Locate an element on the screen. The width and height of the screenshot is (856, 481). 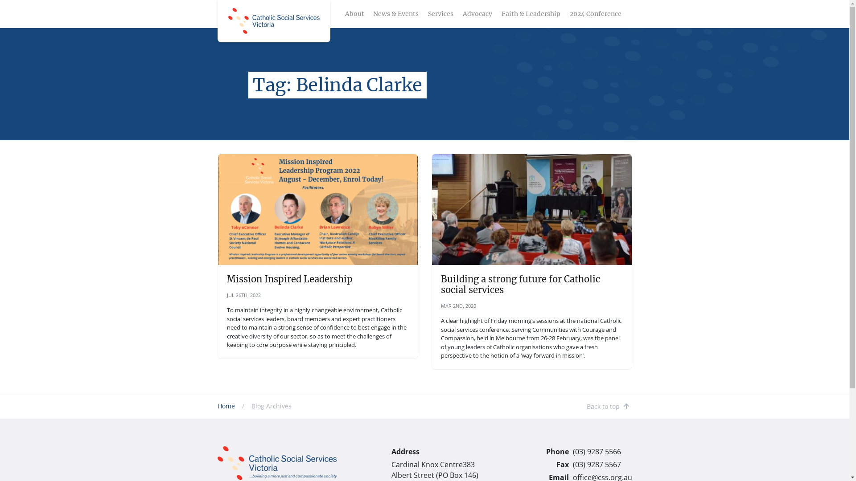
About is located at coordinates (355, 14).